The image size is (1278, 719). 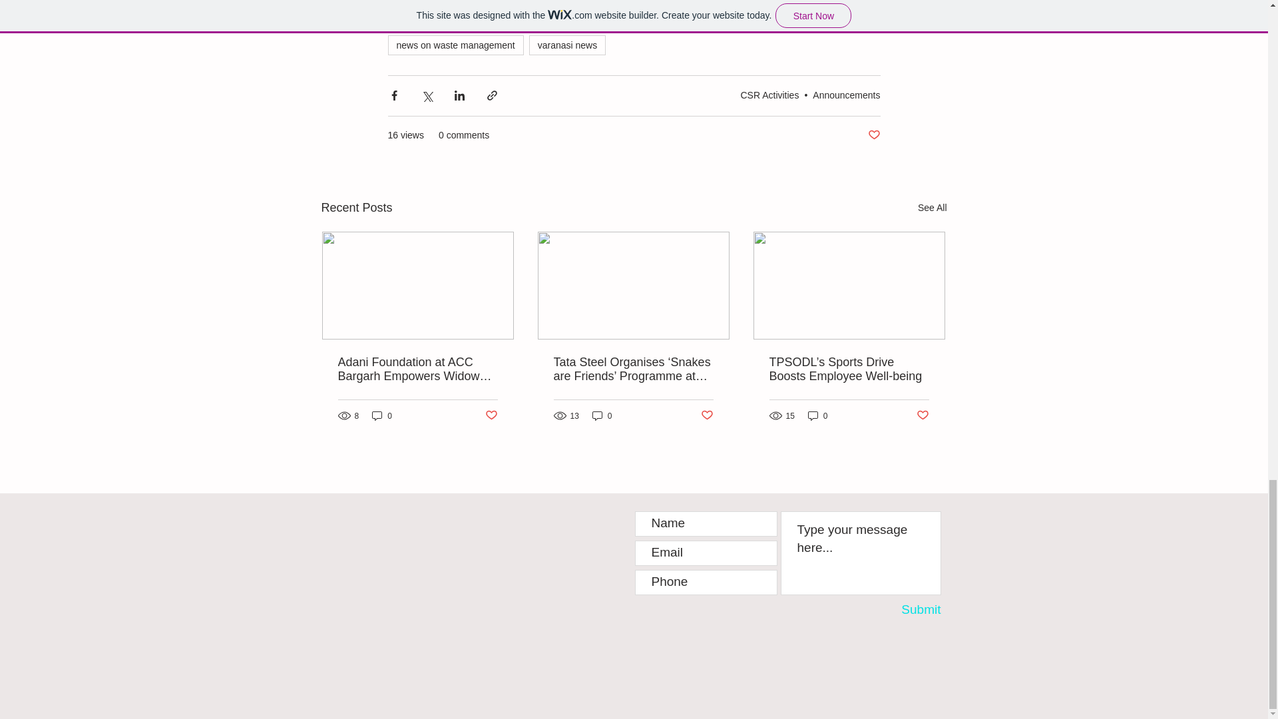 What do you see at coordinates (673, 20) in the screenshot?
I see `NTPC to set up solid waste management plant in Varanasi` at bounding box center [673, 20].